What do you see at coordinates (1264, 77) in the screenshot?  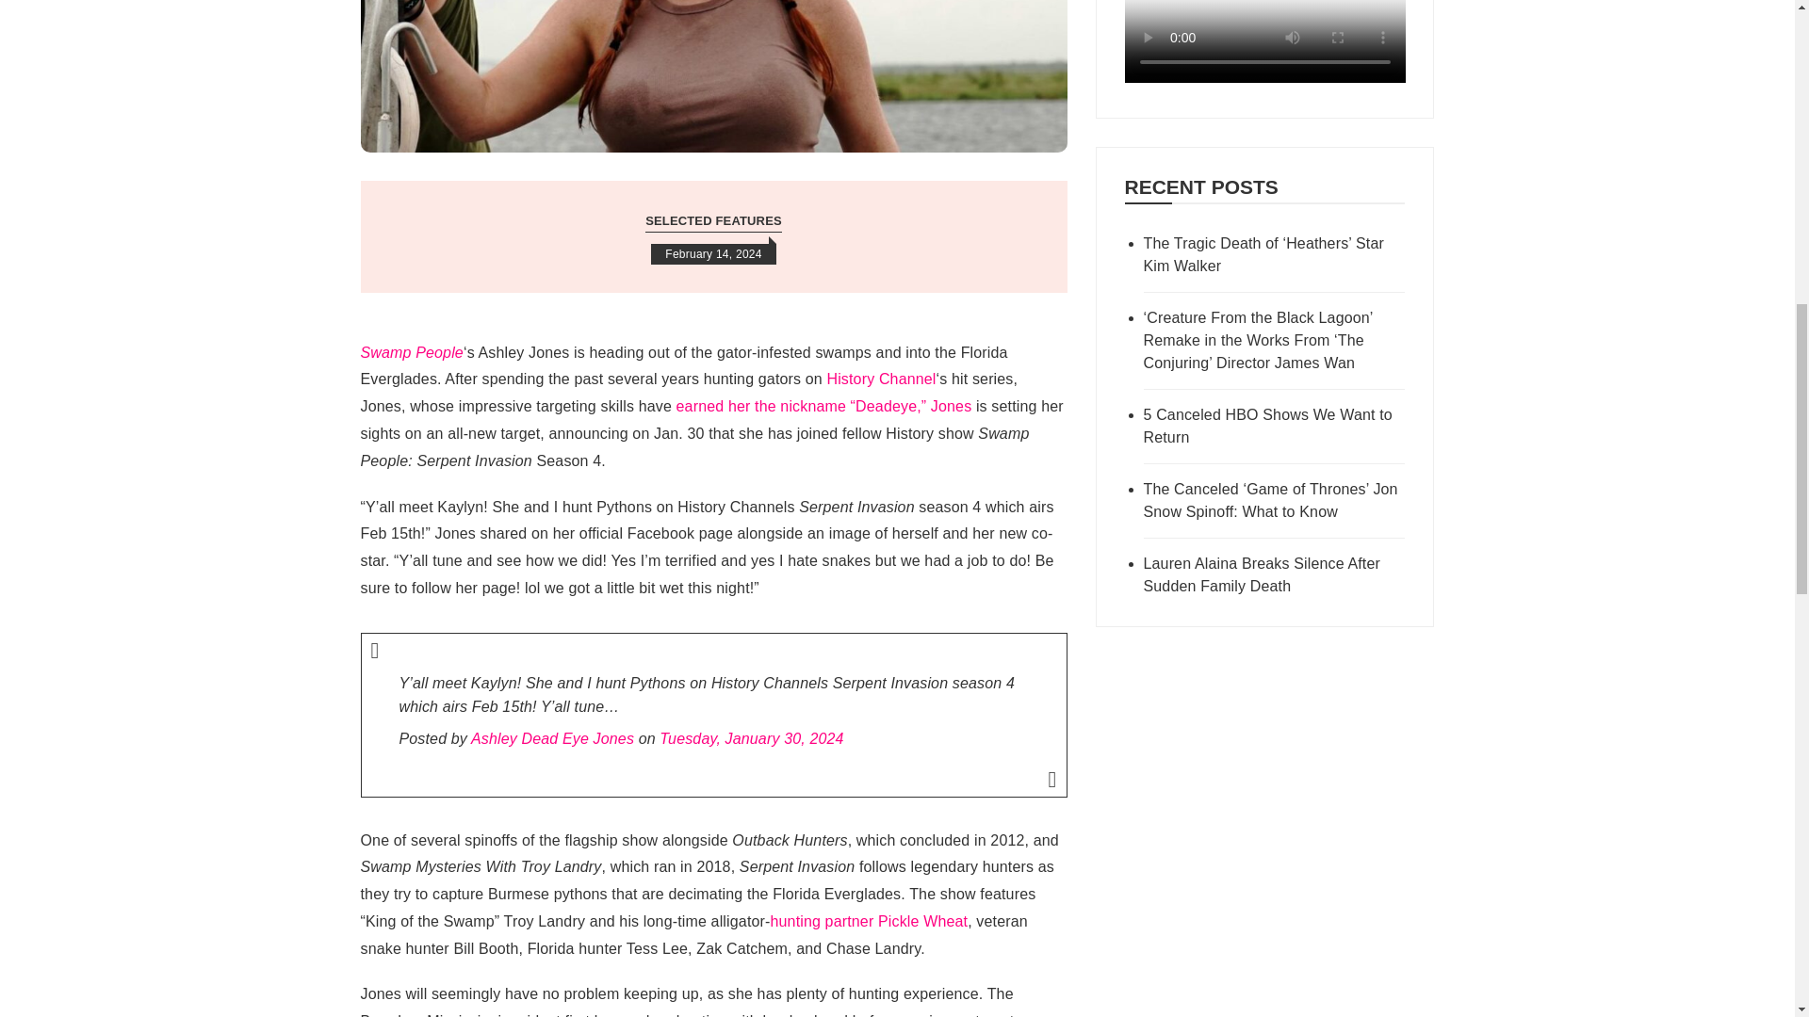 I see `Follow on Facebook` at bounding box center [1264, 77].